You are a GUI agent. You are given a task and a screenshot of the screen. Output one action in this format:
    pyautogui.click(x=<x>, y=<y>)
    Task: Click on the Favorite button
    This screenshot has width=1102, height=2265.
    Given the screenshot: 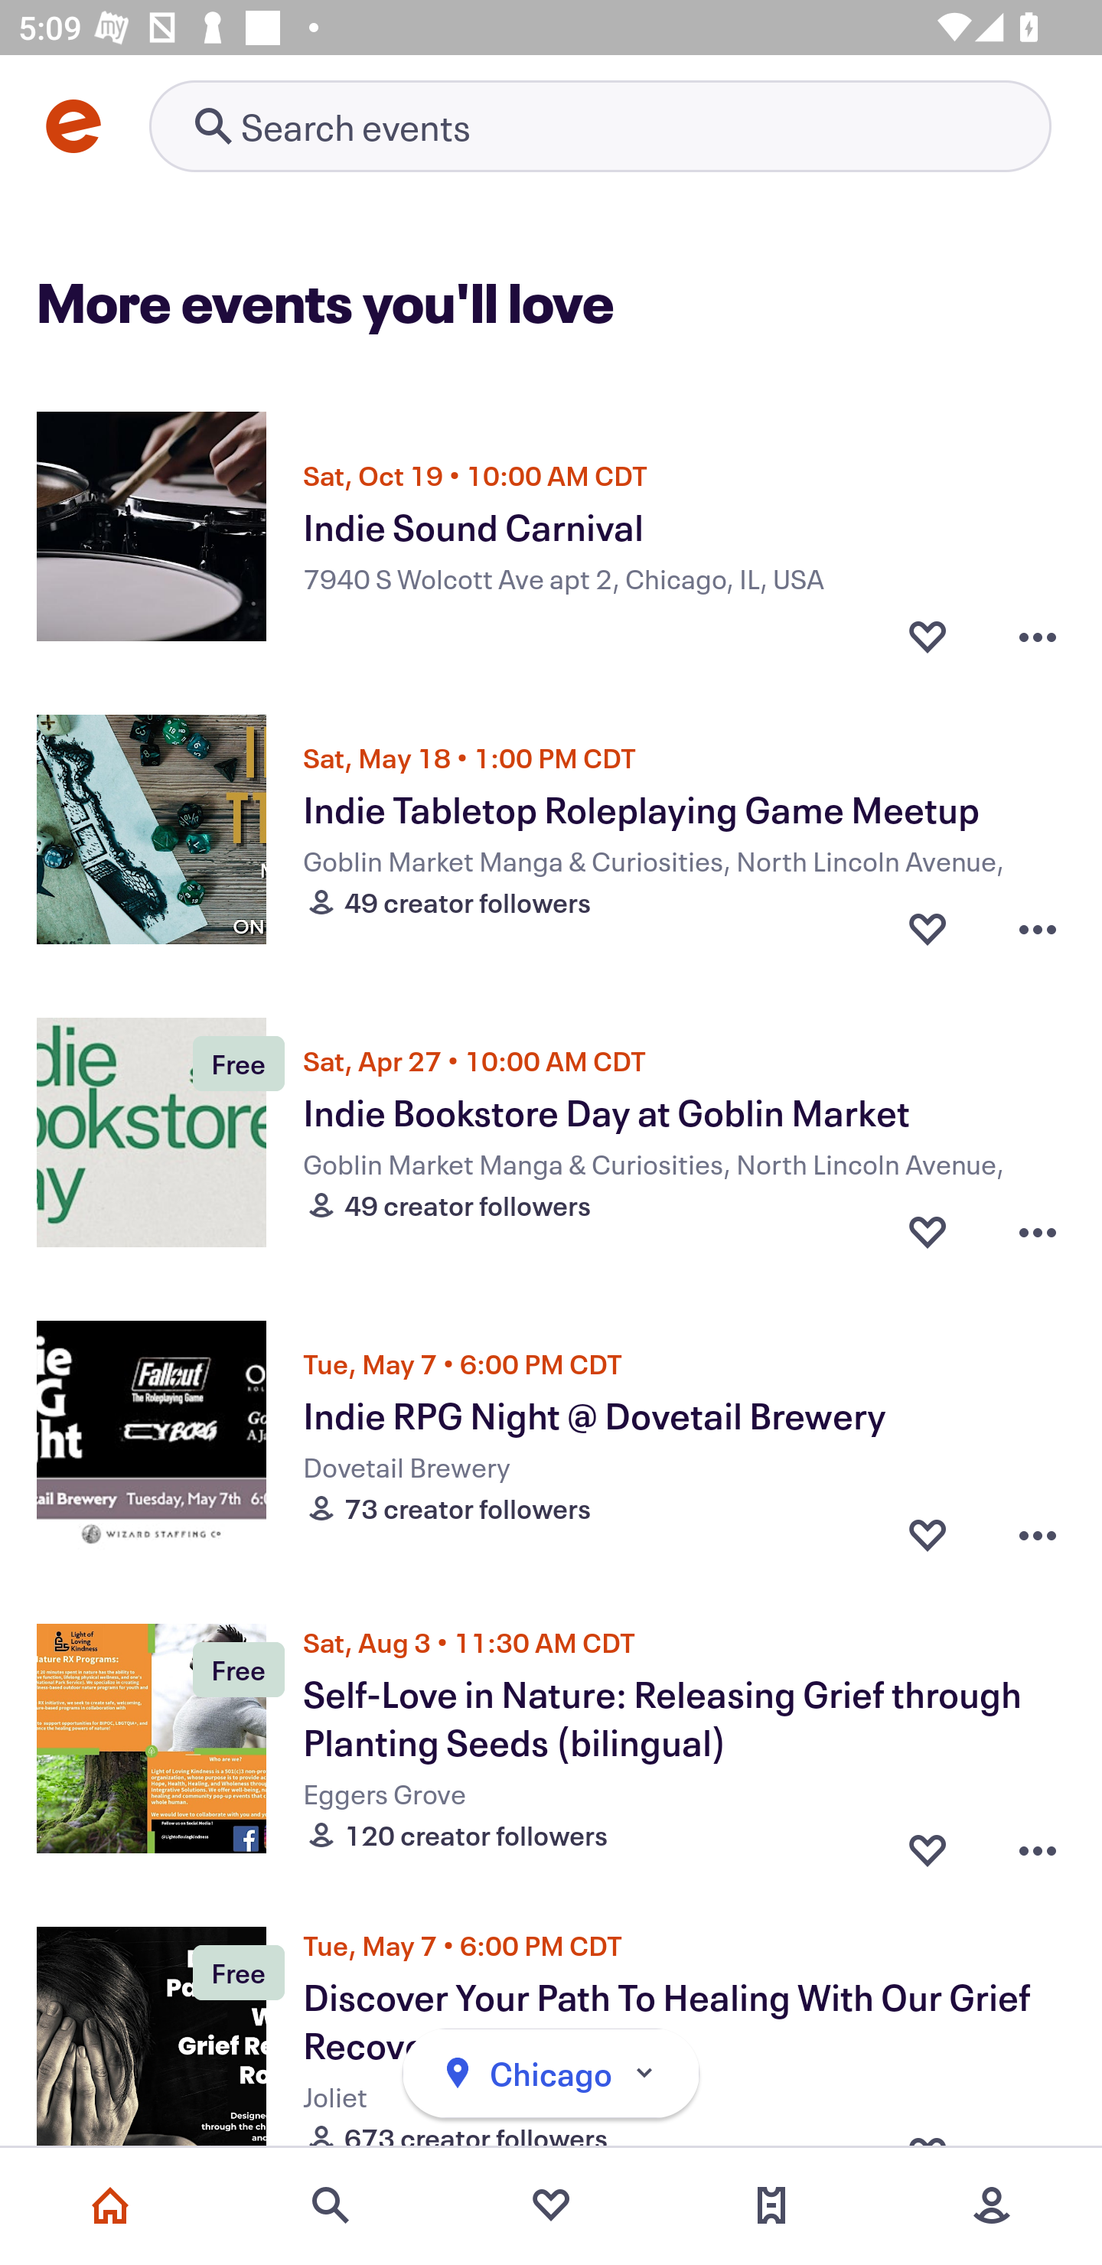 What is the action you would take?
    pyautogui.click(x=928, y=927)
    